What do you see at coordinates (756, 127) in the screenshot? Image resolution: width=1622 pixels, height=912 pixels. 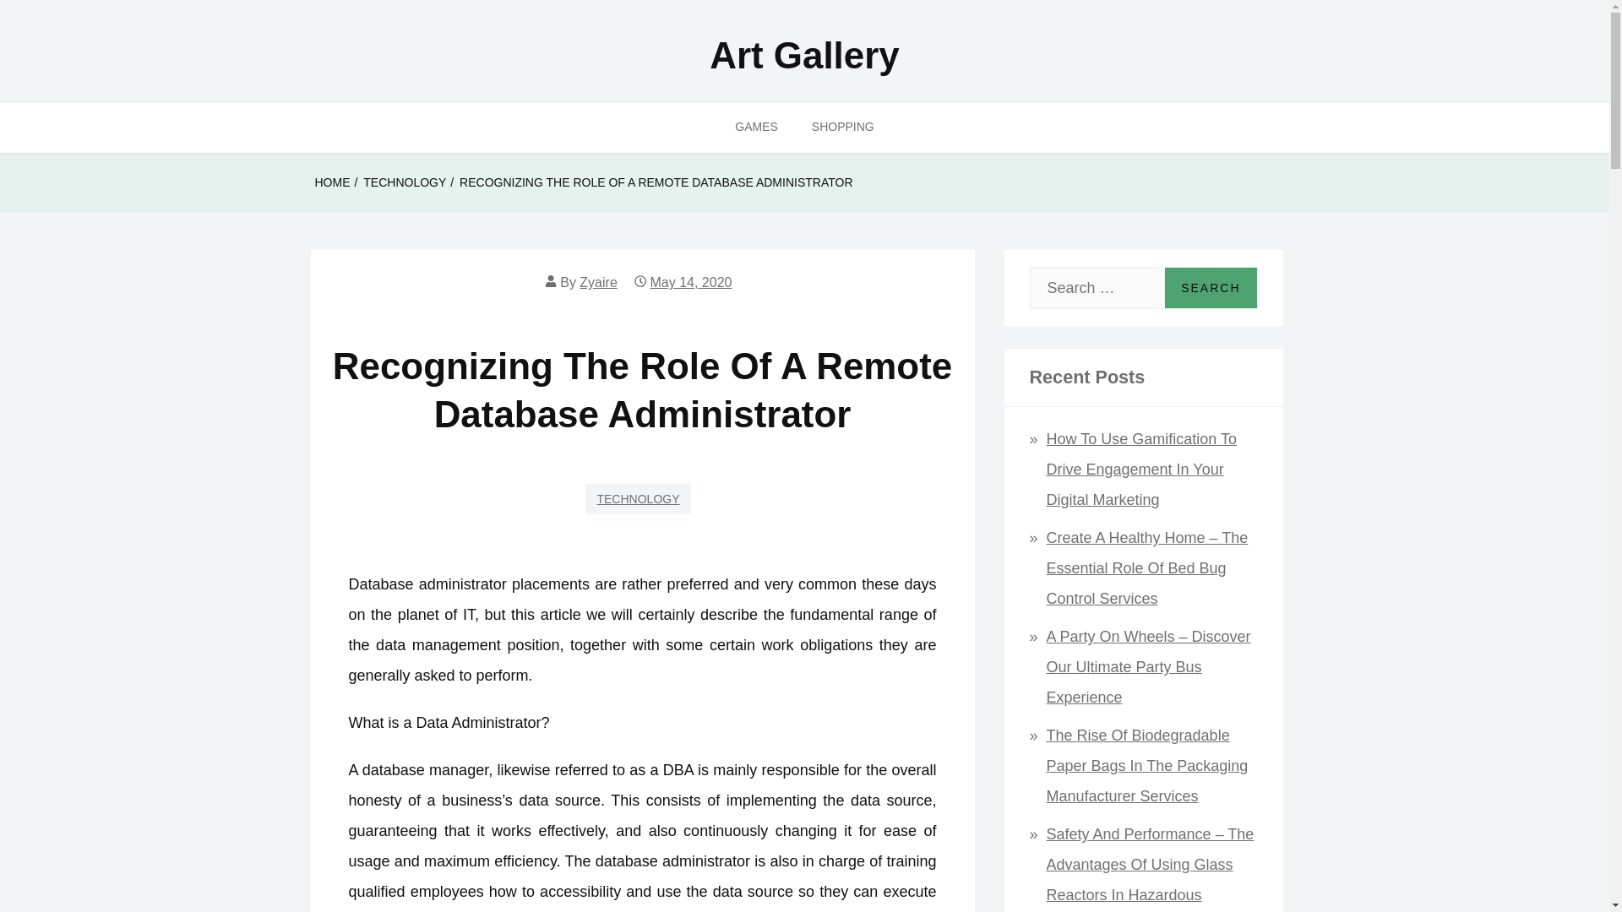 I see `GAMES` at bounding box center [756, 127].